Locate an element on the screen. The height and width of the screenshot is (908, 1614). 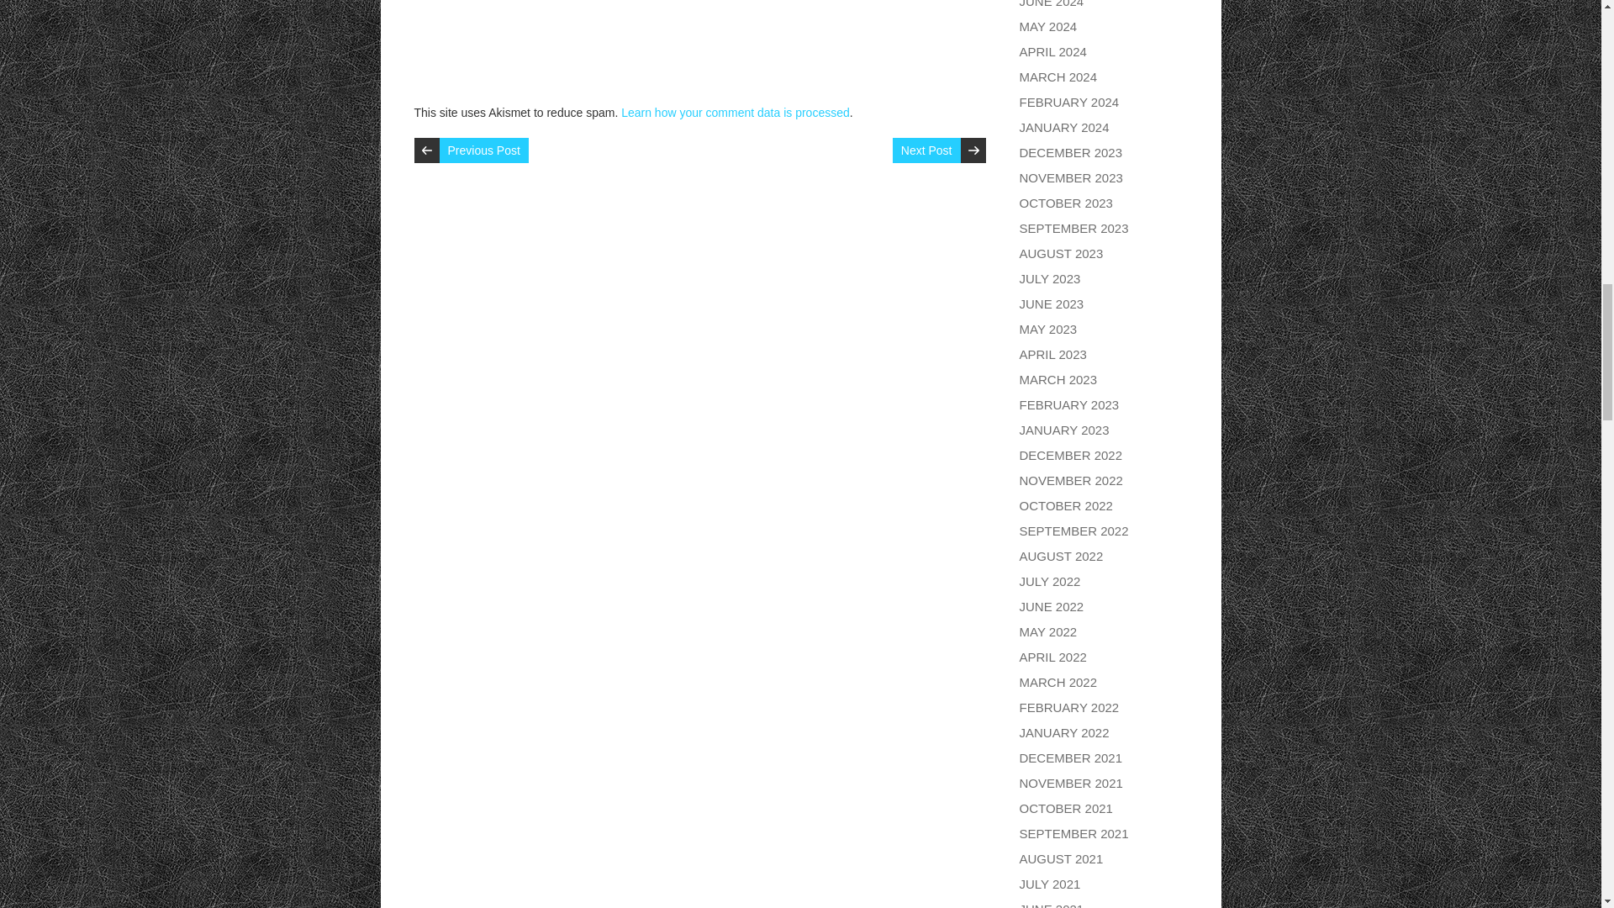
Comment Form is located at coordinates (699, 44).